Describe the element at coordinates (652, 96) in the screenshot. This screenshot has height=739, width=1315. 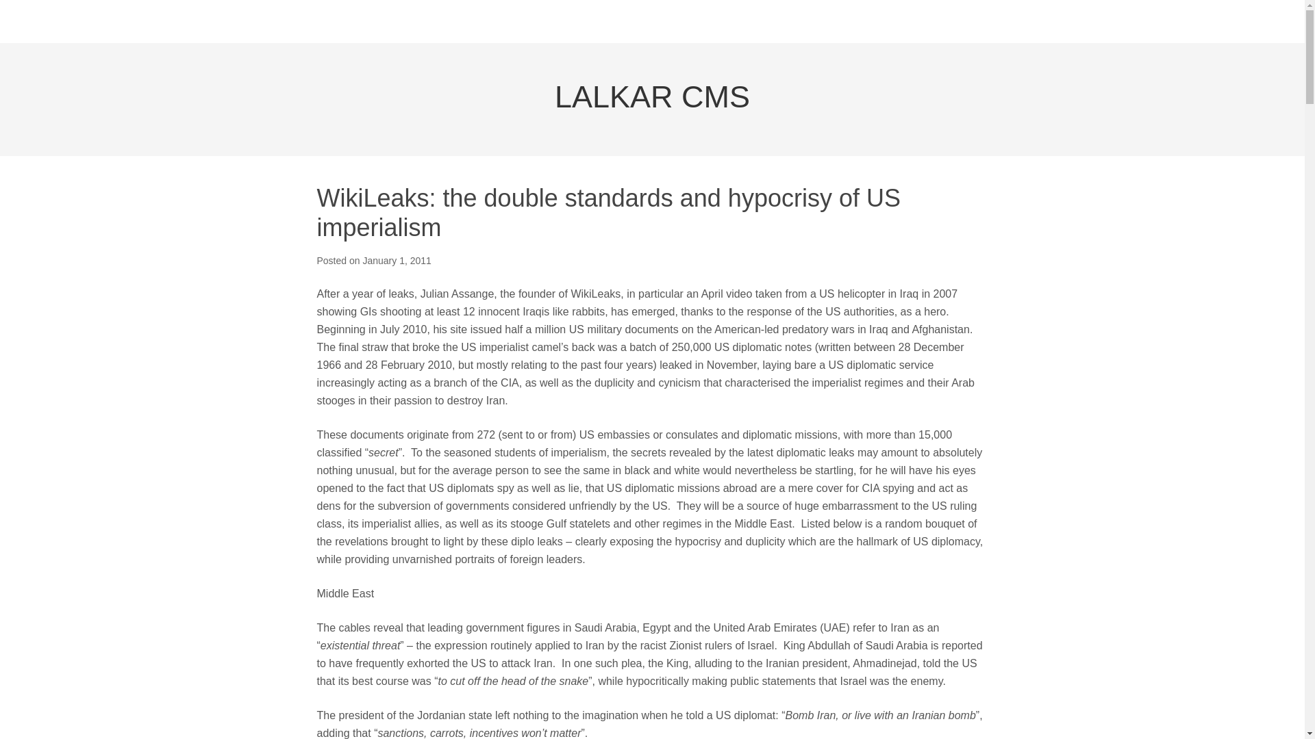
I see `LALKAR CMS` at that location.